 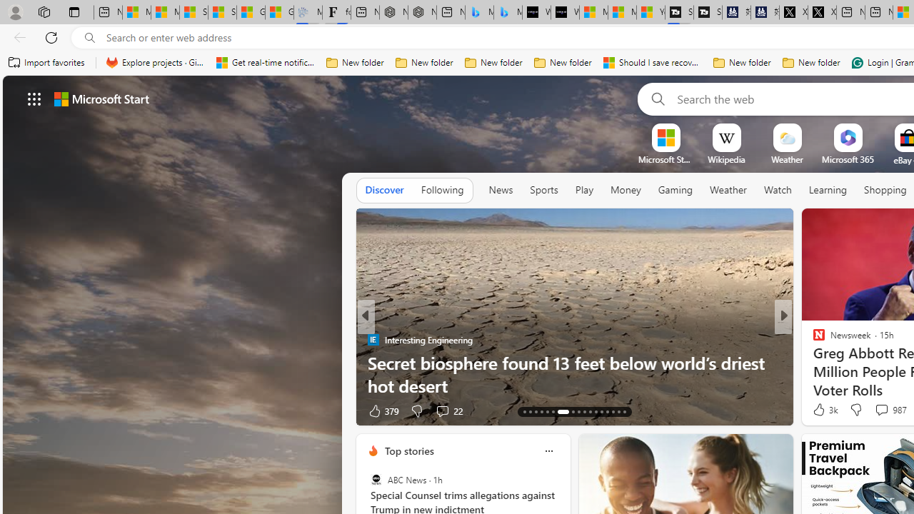 I want to click on View comments 1 Comment, so click(x=878, y=411).